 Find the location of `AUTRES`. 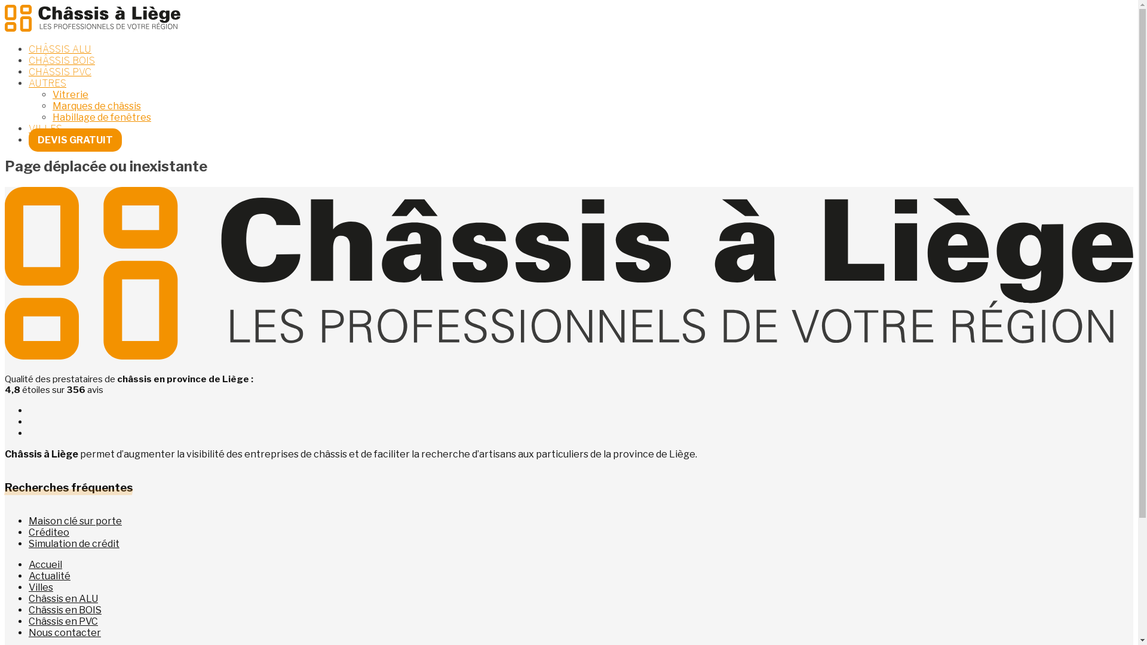

AUTRES is located at coordinates (48, 84).